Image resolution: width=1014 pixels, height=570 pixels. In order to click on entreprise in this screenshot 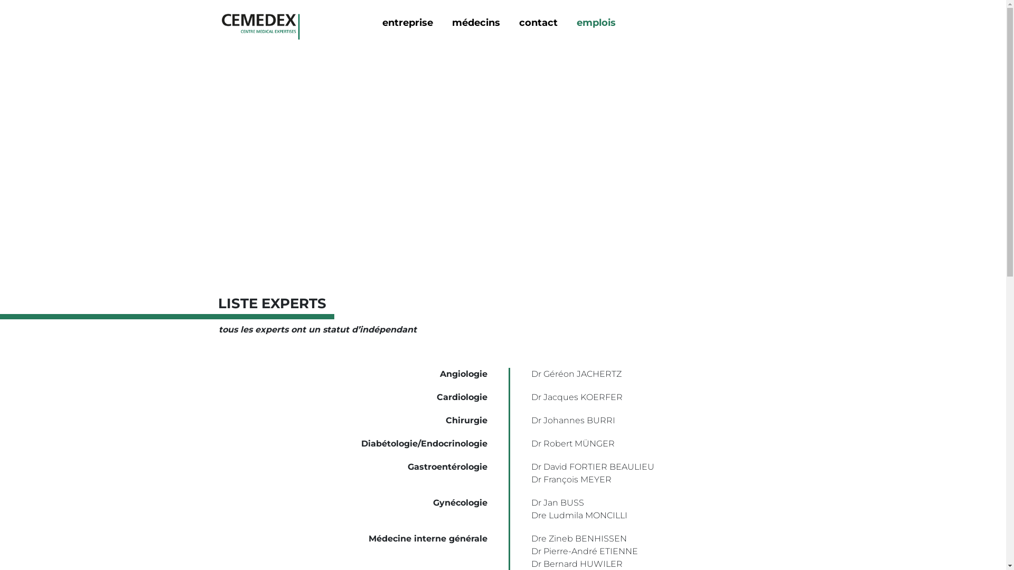, I will do `click(408, 23)`.